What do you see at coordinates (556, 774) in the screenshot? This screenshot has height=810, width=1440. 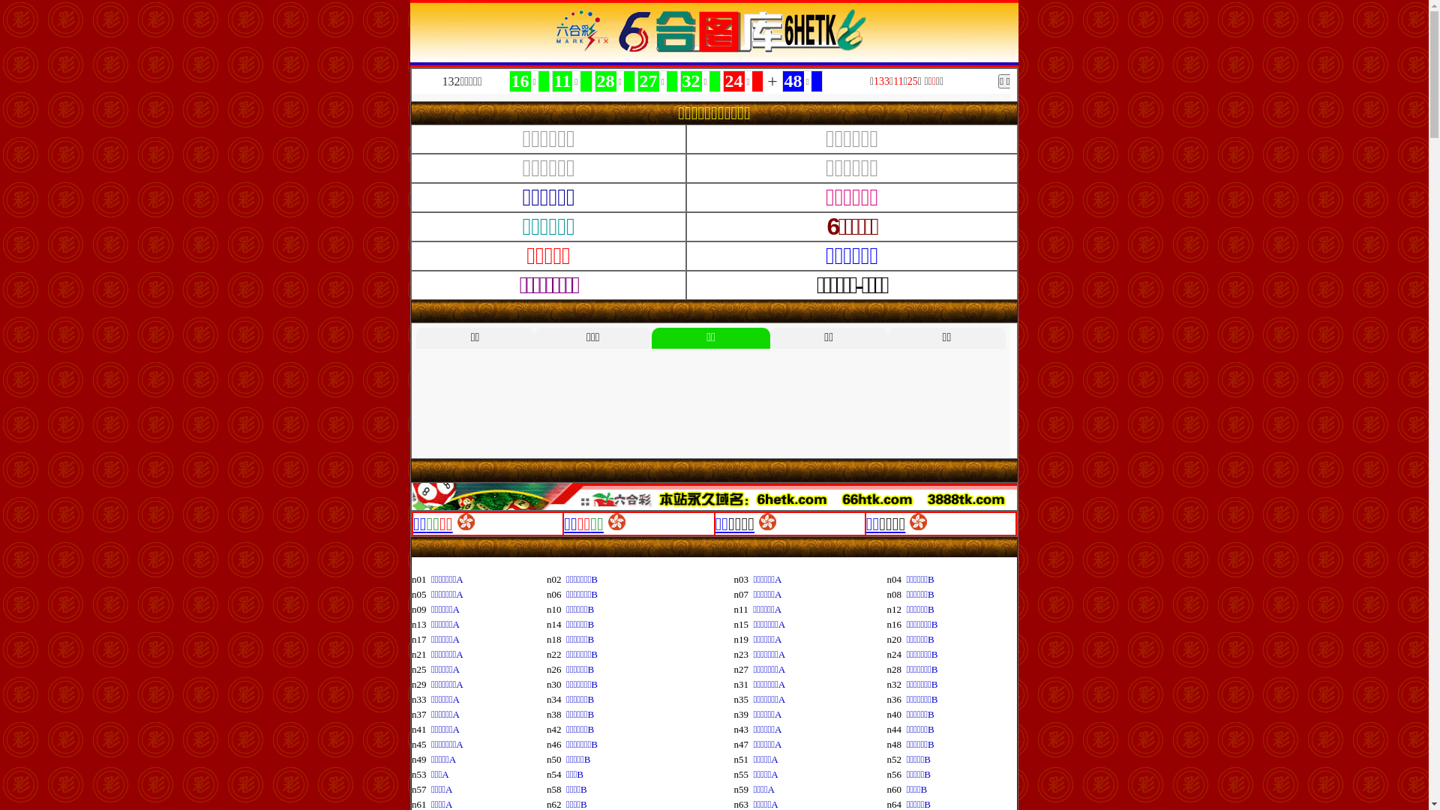 I see `n54 ` at bounding box center [556, 774].